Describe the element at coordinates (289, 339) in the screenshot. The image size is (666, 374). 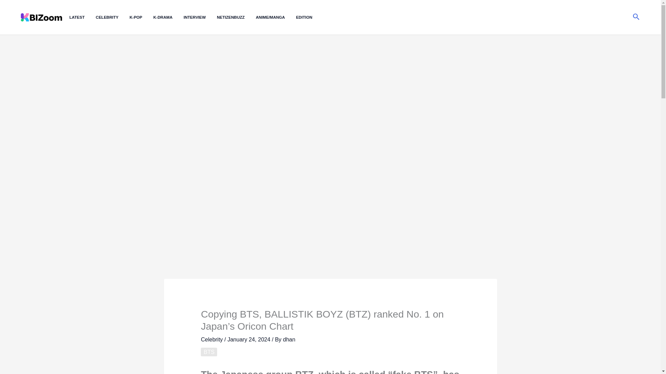
I see `View all posts by dhan` at that location.